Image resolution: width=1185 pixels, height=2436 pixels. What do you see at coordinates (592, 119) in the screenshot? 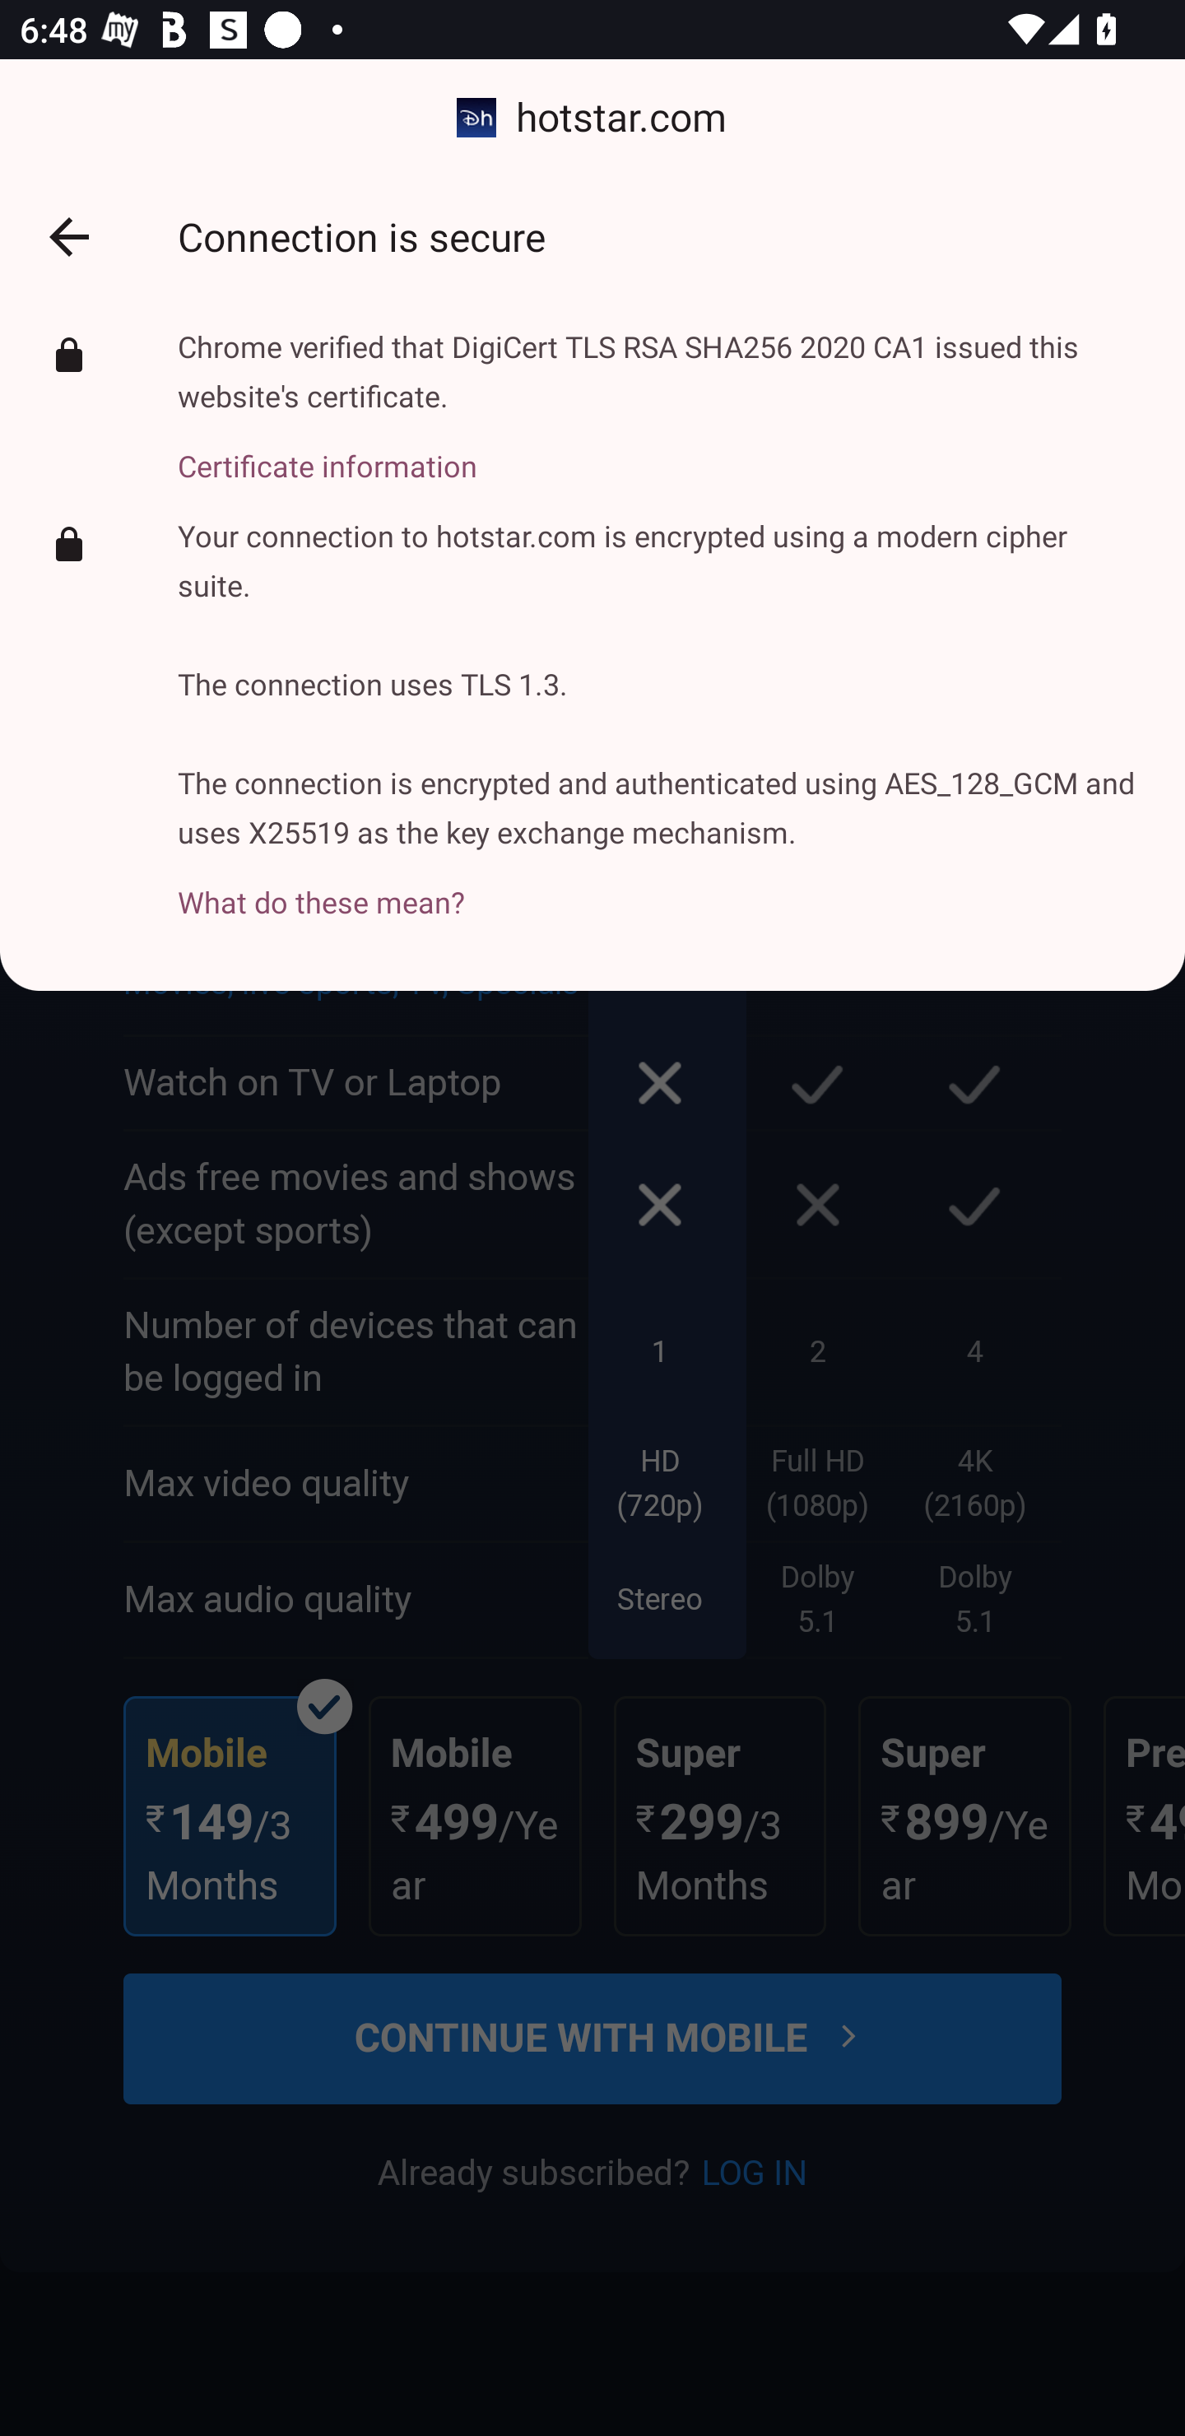
I see `hotstar.com` at bounding box center [592, 119].